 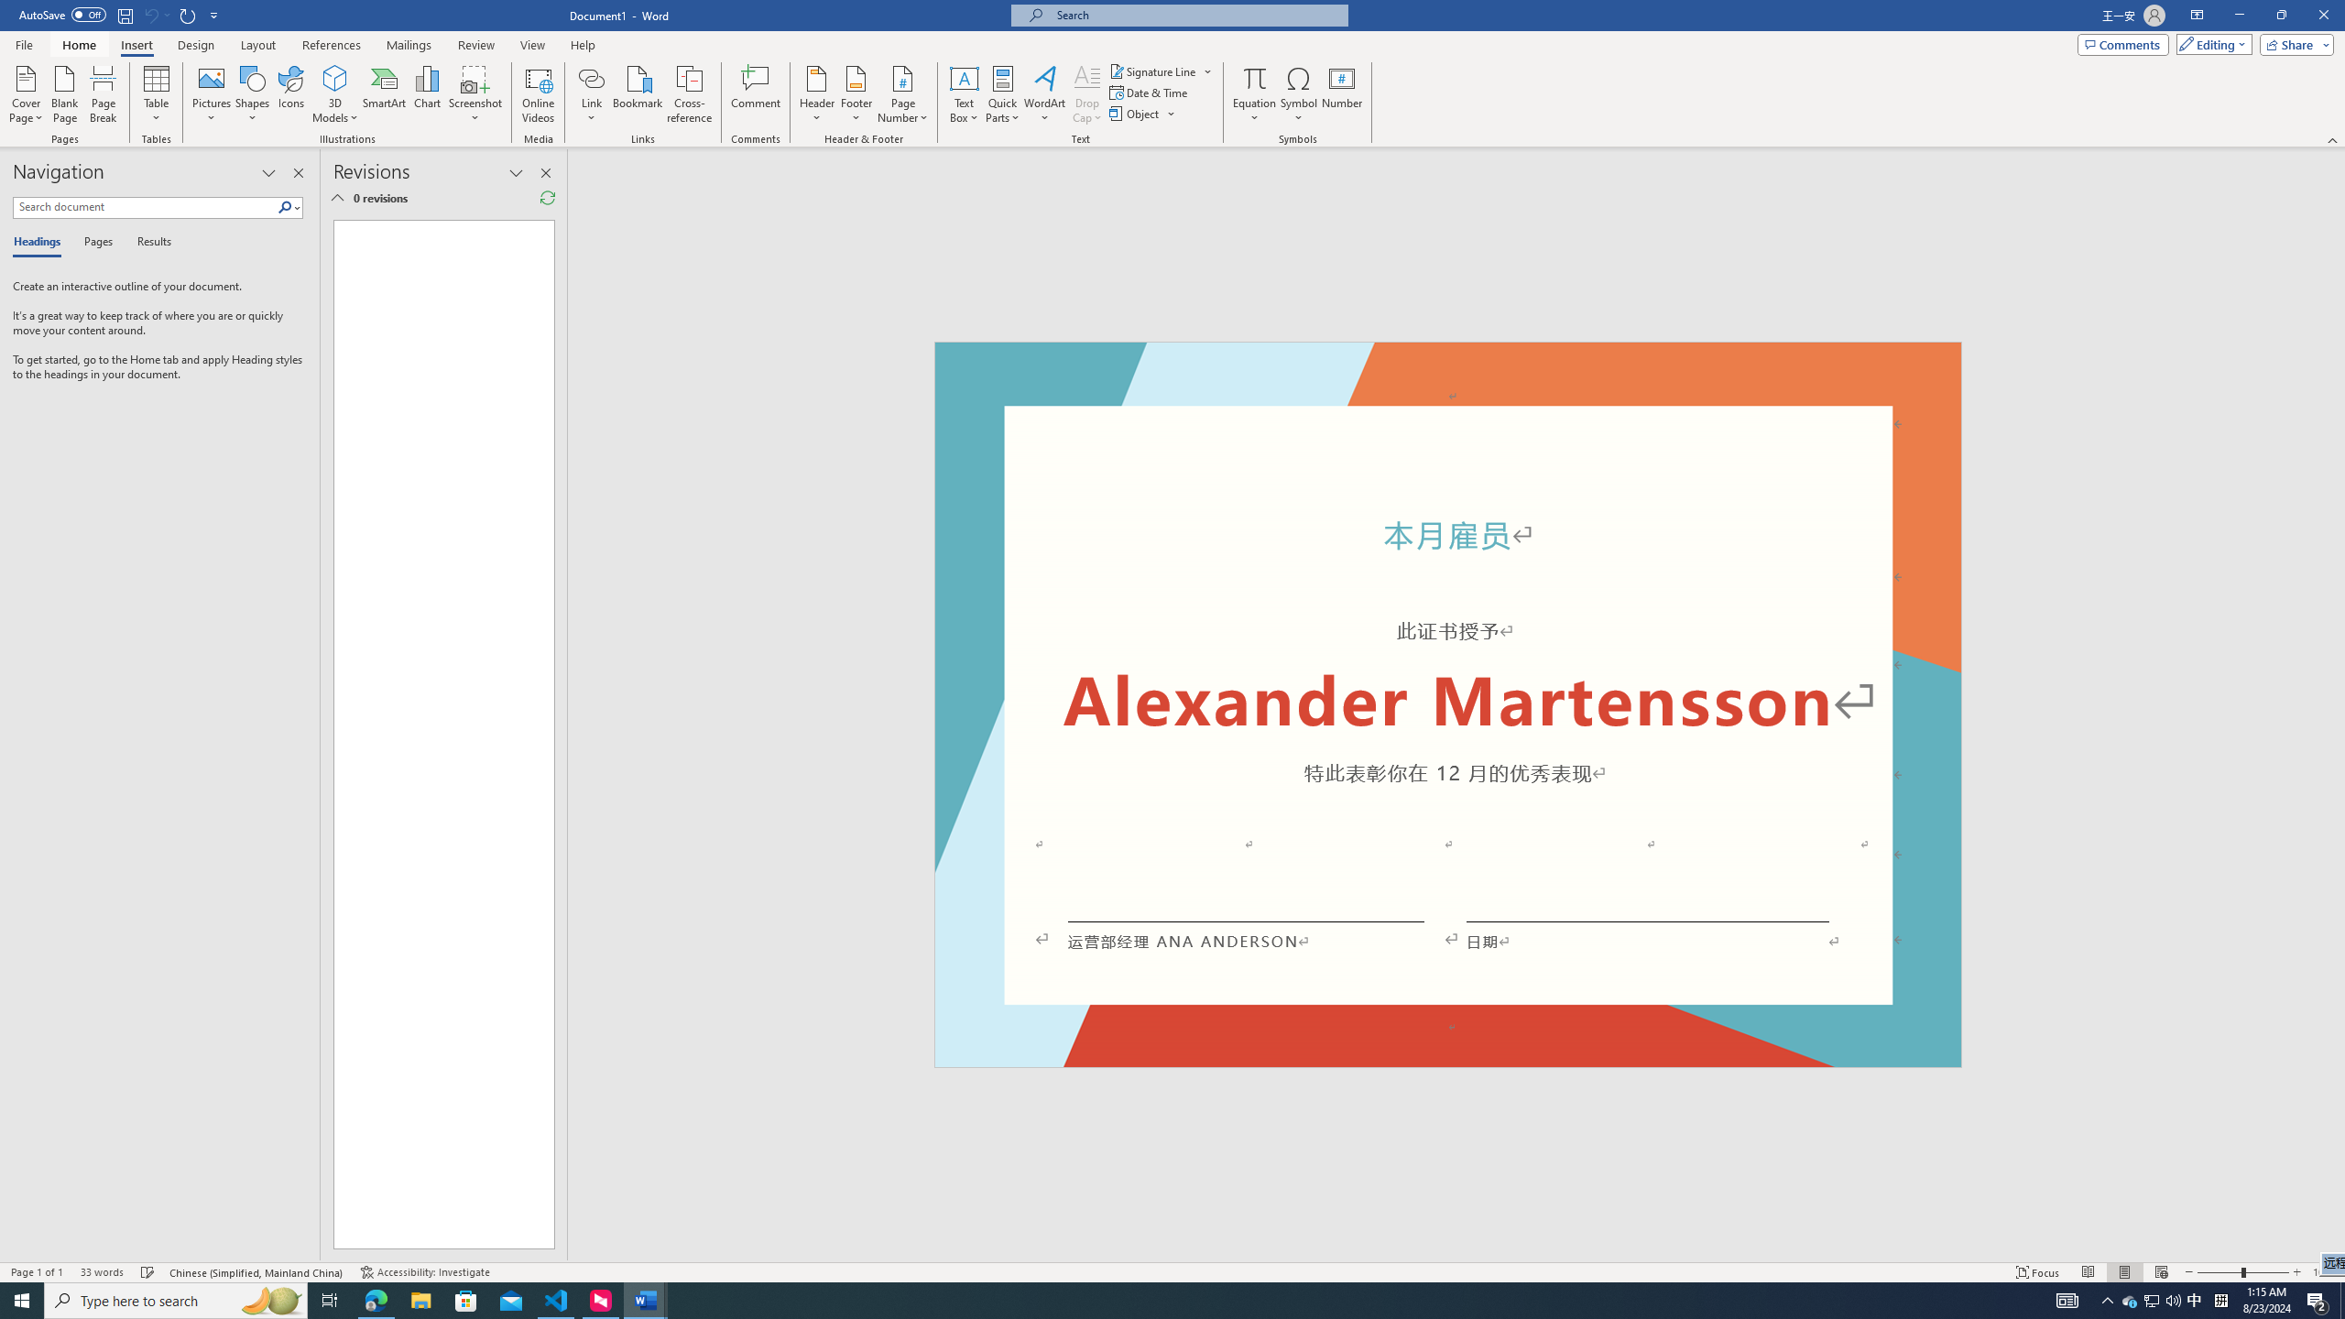 I want to click on Text Box, so click(x=965, y=94).